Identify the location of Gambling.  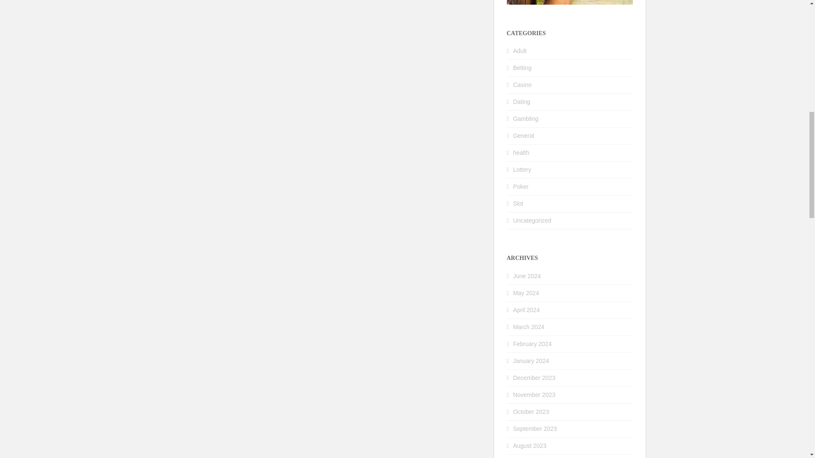
(526, 119).